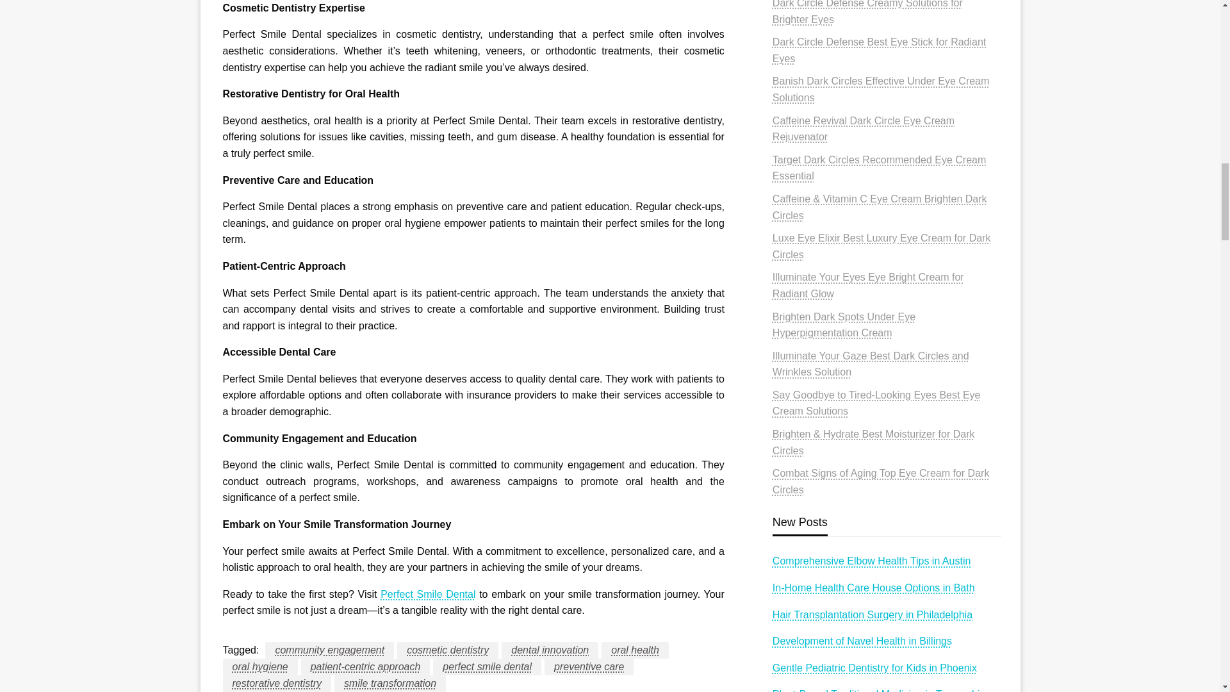  Describe the element at coordinates (550, 650) in the screenshot. I see `dental innovation` at that location.